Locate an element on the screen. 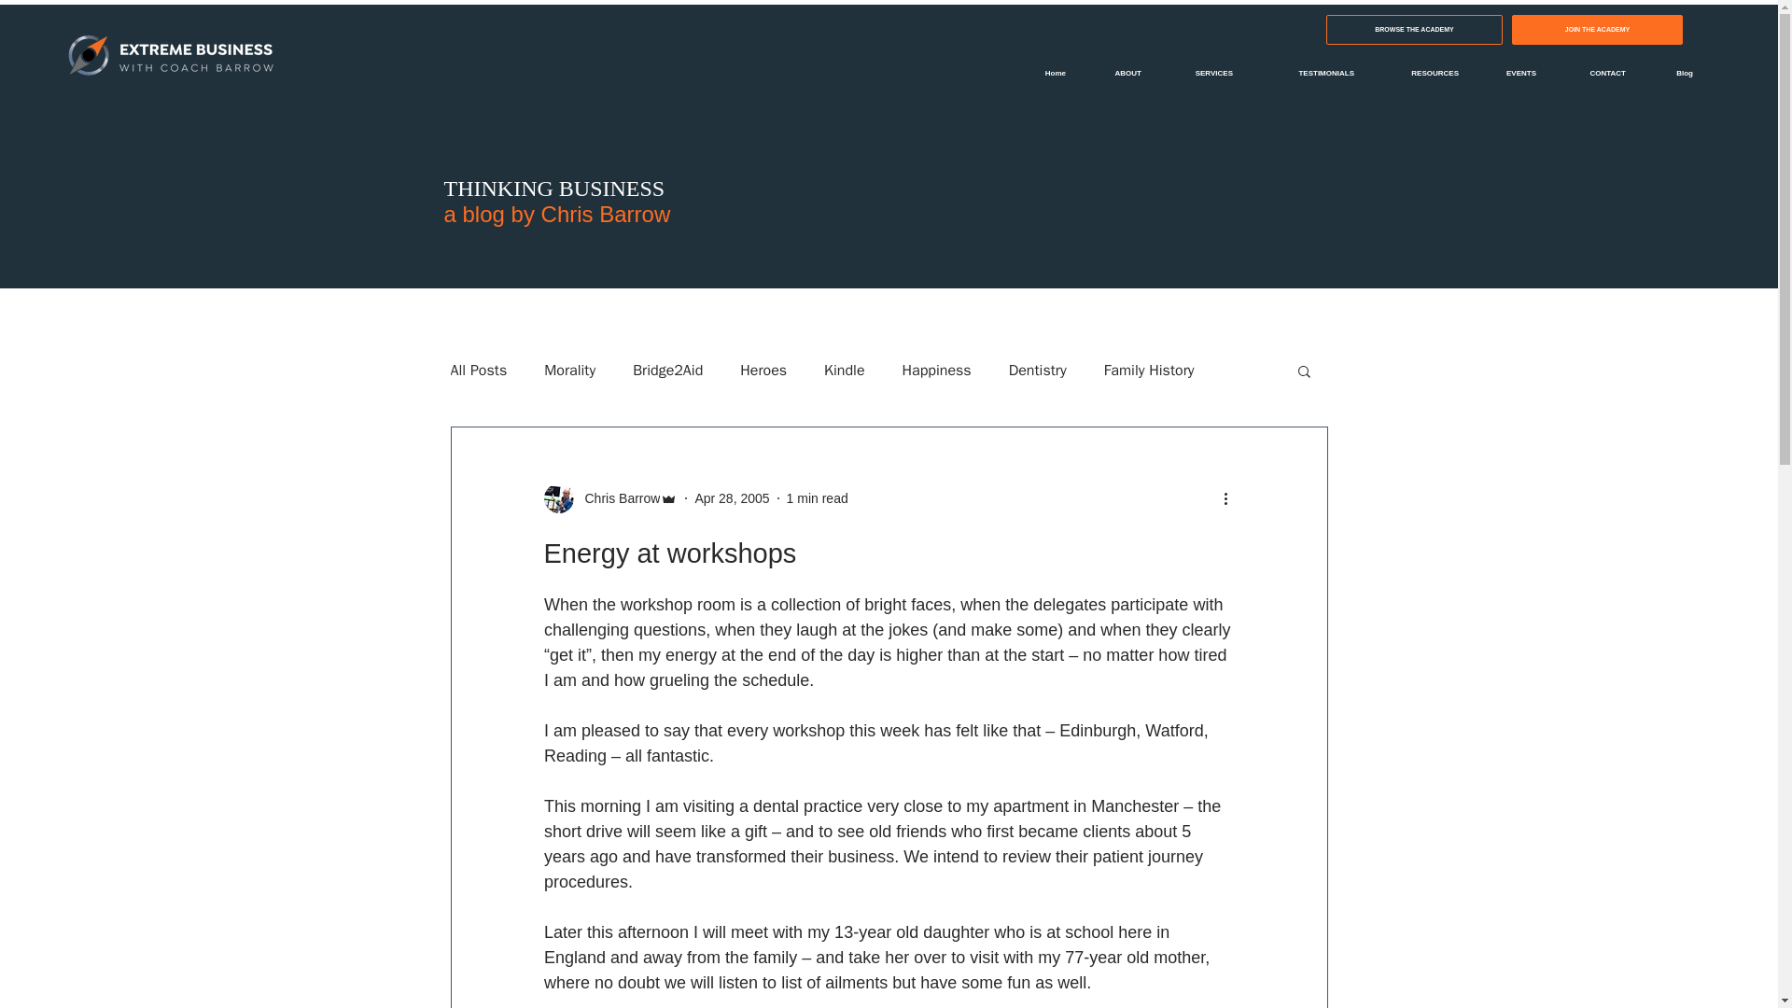 Image resolution: width=1792 pixels, height=1008 pixels. Dentistry is located at coordinates (1037, 370).